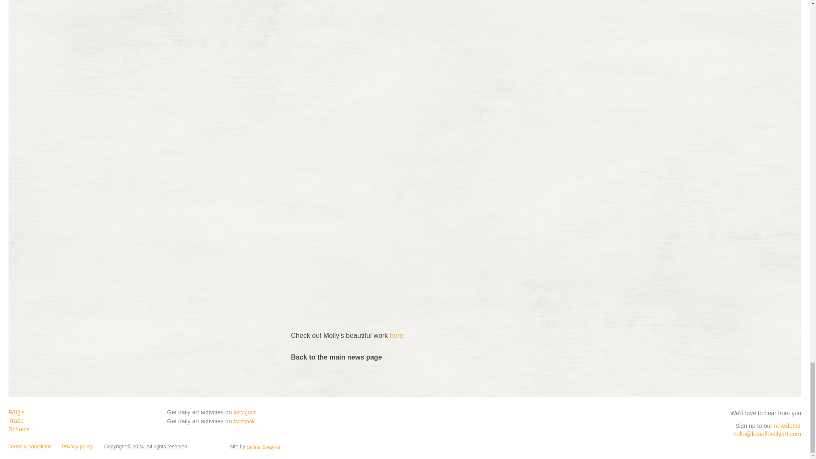  What do you see at coordinates (396, 335) in the screenshot?
I see `here` at bounding box center [396, 335].